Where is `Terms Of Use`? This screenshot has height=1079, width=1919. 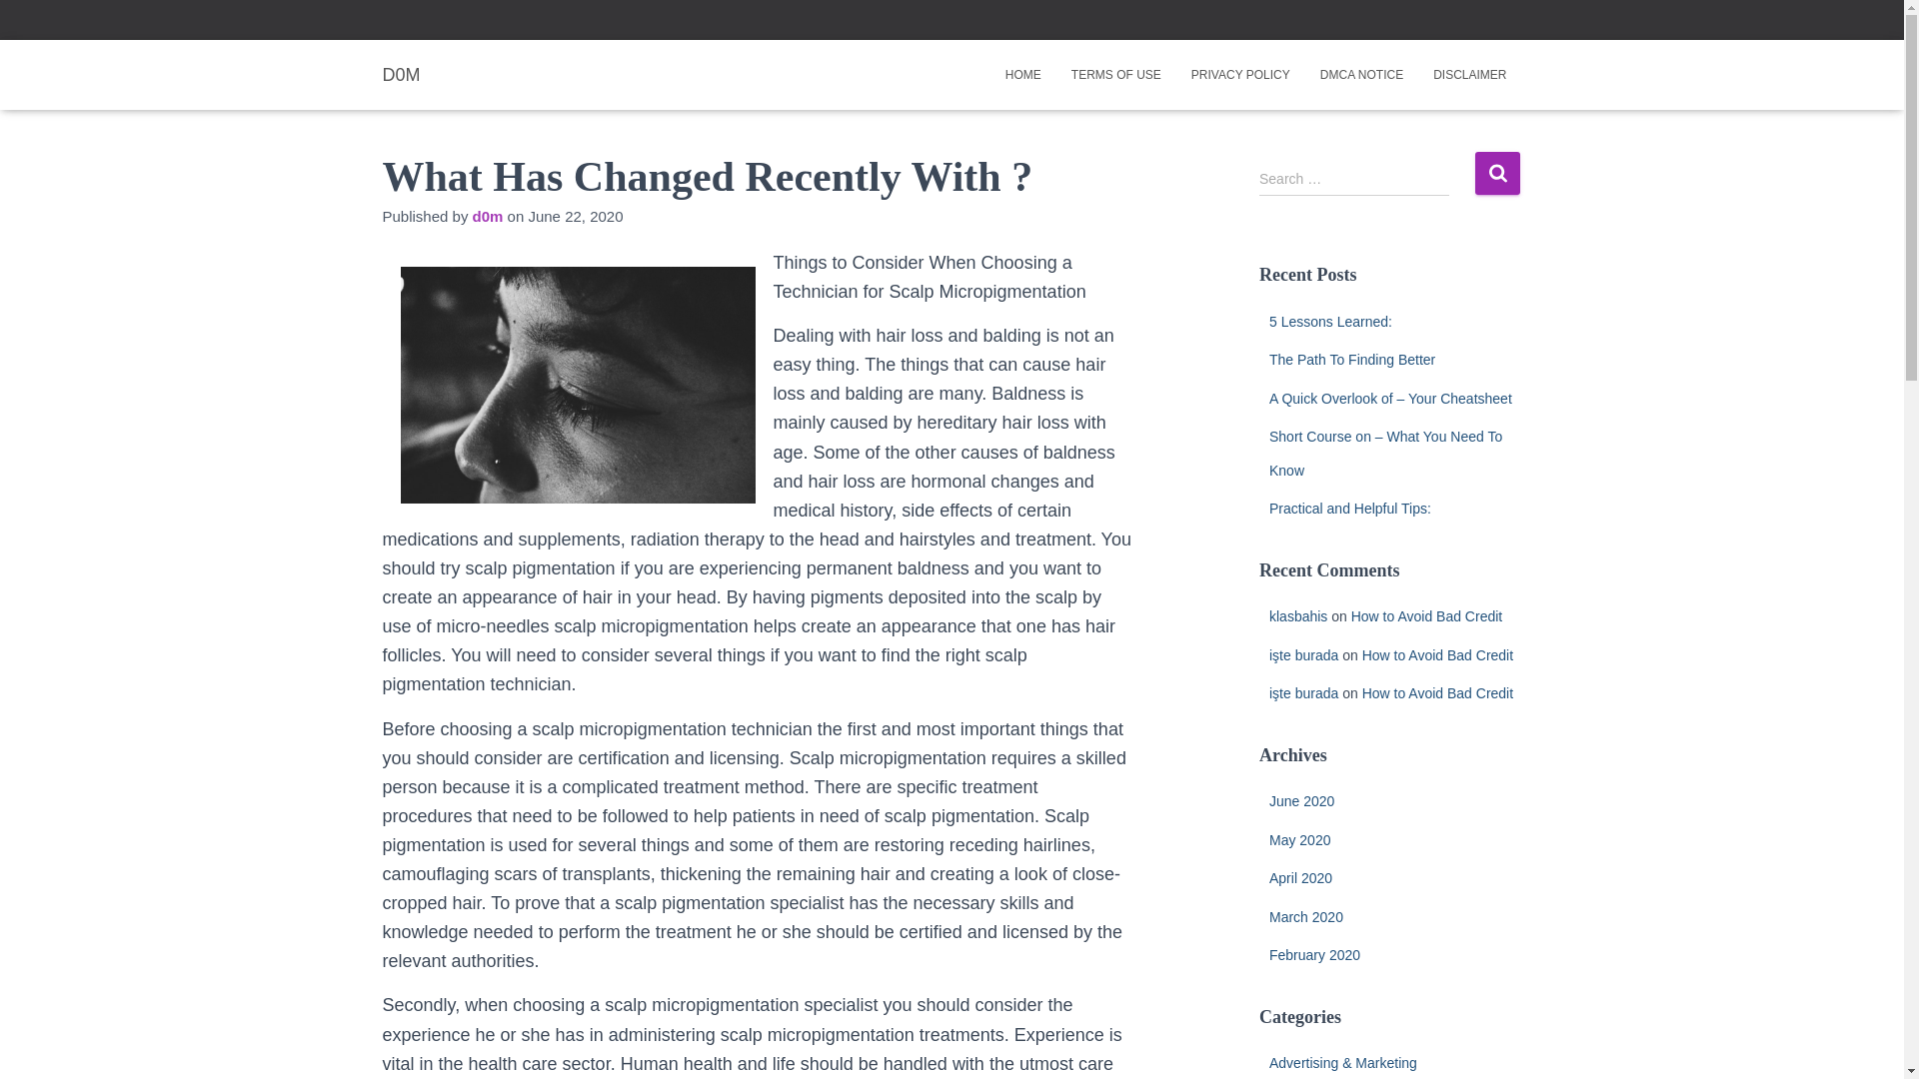 Terms Of Use is located at coordinates (1115, 74).